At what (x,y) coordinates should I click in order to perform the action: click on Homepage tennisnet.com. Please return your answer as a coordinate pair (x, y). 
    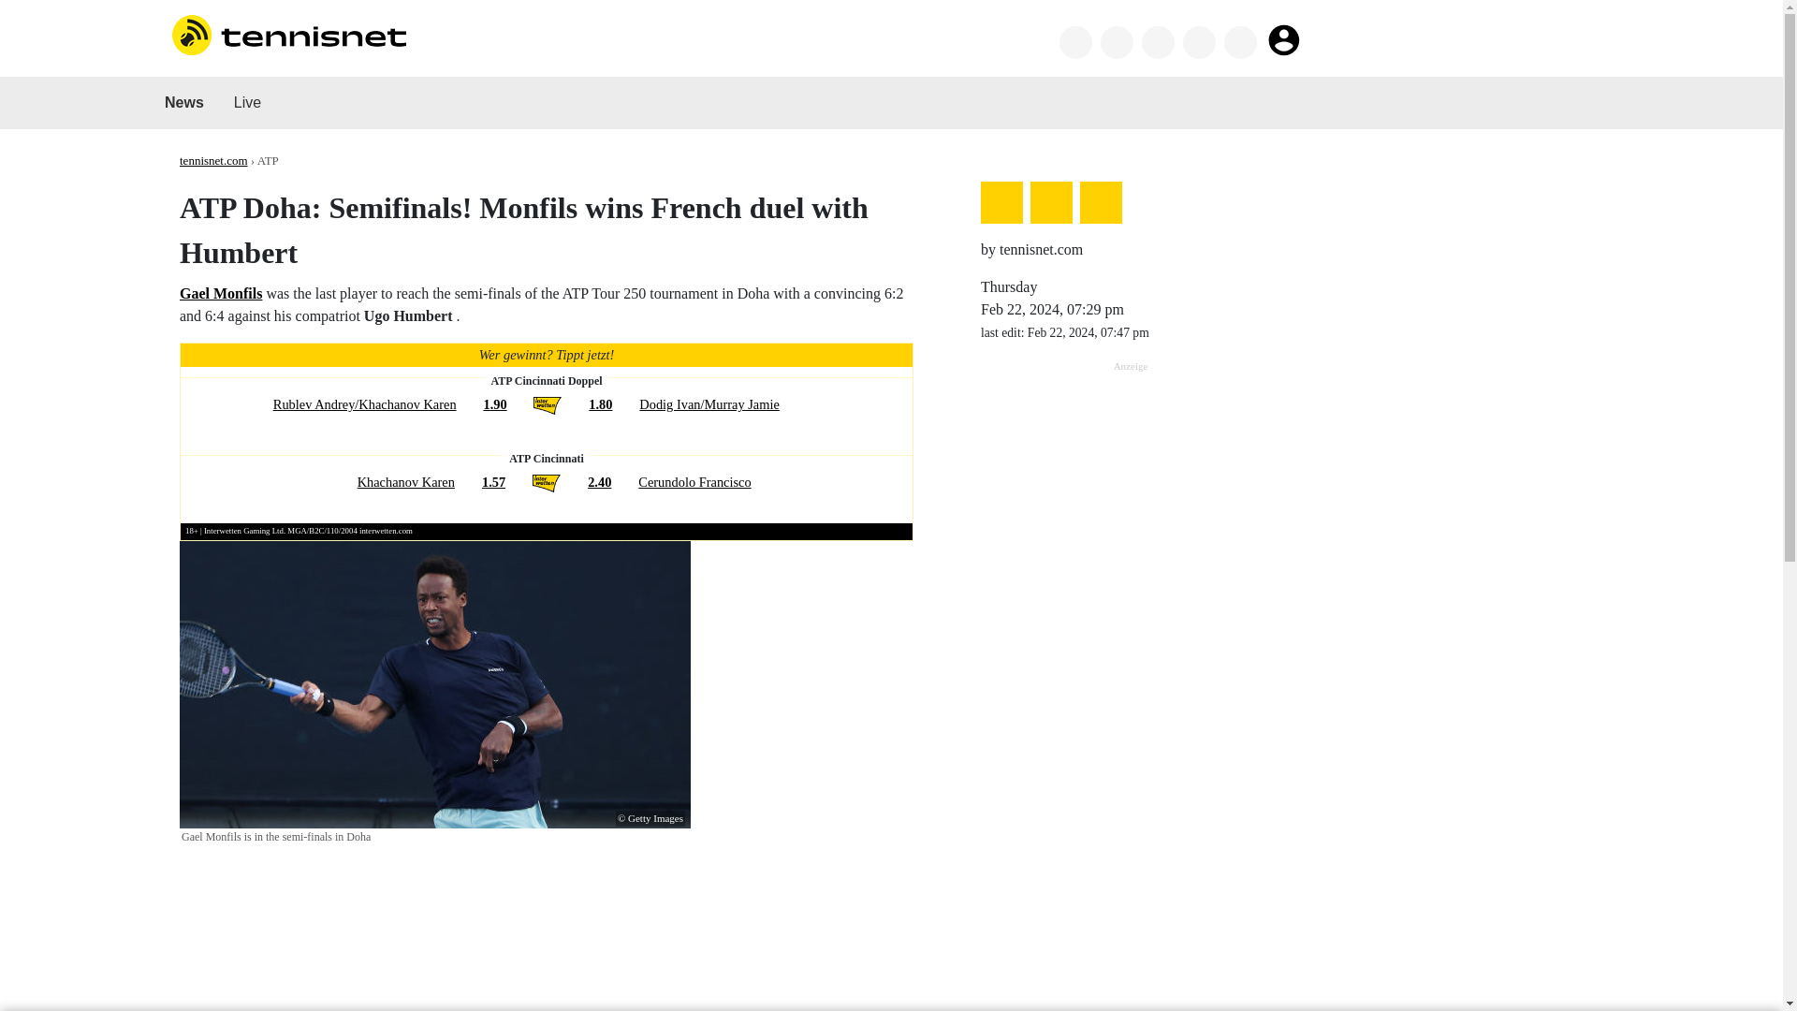
    Looking at the image, I should click on (288, 34).